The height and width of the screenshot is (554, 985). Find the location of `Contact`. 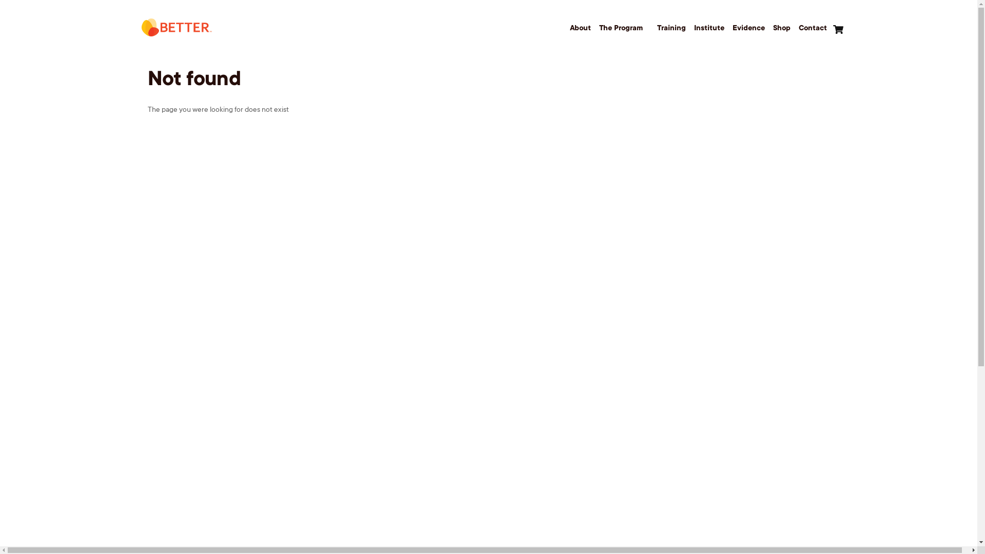

Contact is located at coordinates (813, 29).